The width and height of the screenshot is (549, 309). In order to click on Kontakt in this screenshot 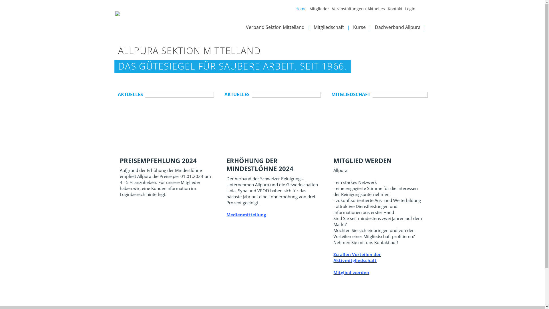, I will do `click(396, 10)`.